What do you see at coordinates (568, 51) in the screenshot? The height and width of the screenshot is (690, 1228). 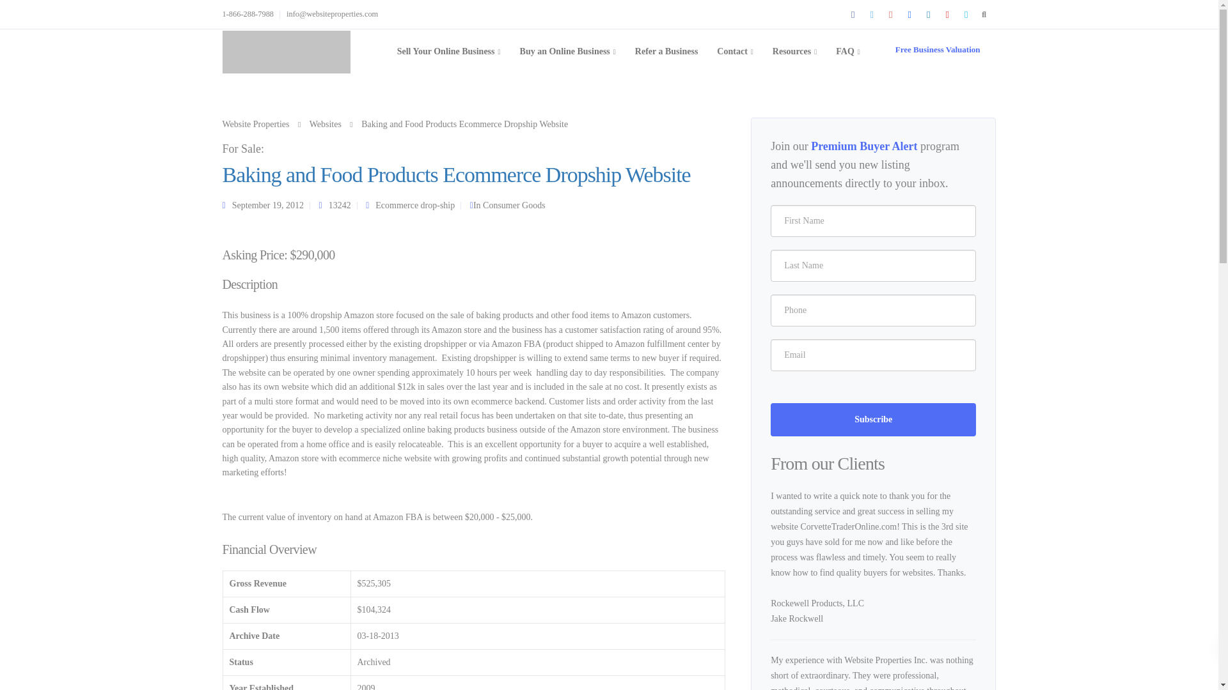 I see `Buy an Online Business` at bounding box center [568, 51].